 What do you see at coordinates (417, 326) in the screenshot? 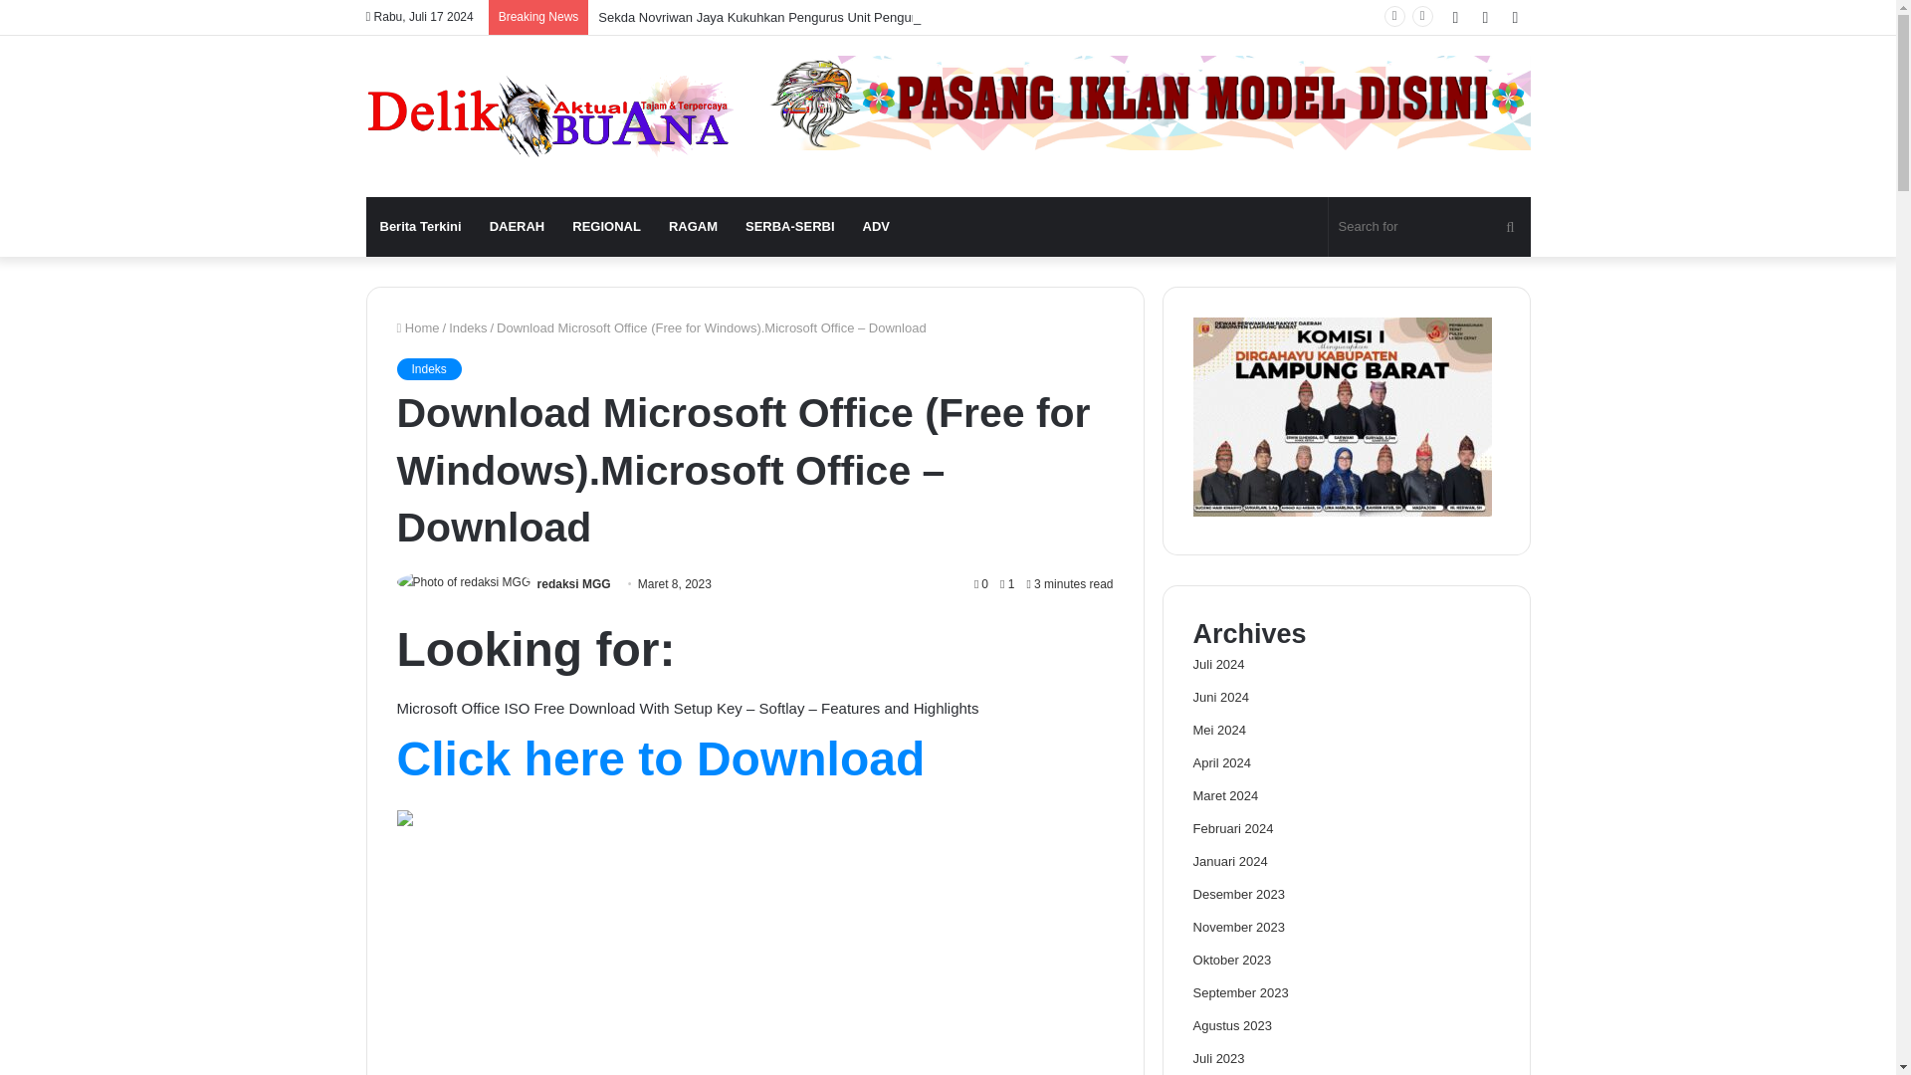
I see `Home` at bounding box center [417, 326].